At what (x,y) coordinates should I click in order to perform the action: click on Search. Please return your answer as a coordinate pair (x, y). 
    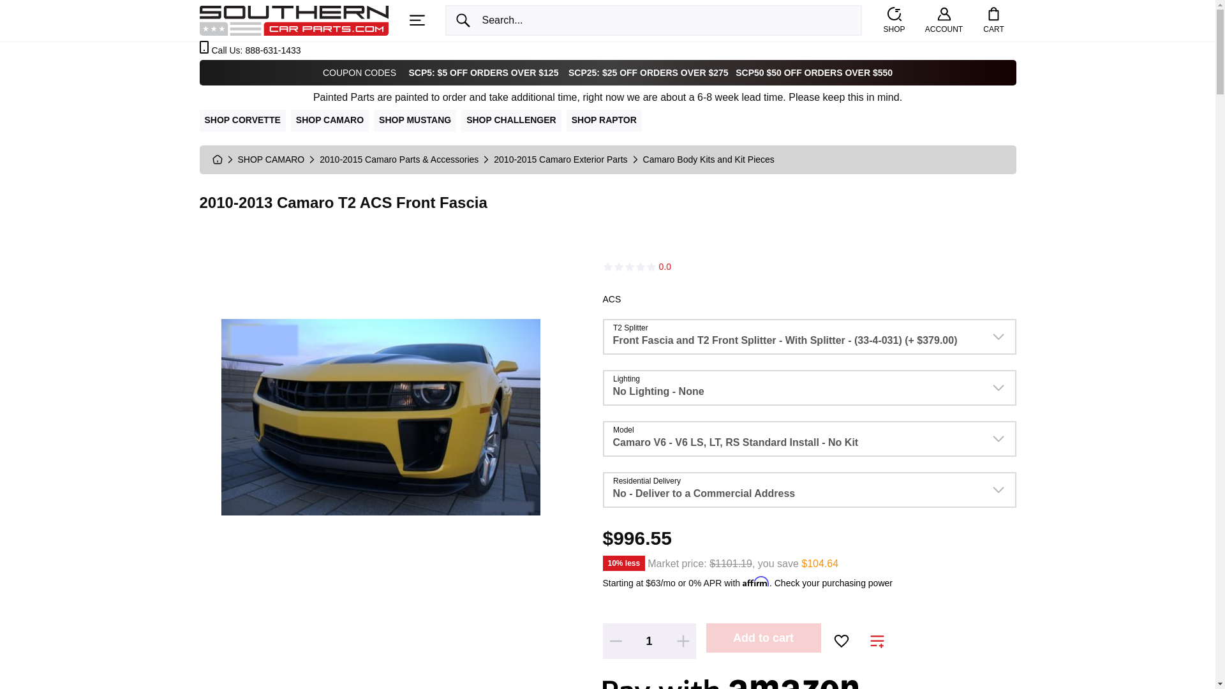
    Looking at the image, I should click on (463, 20).